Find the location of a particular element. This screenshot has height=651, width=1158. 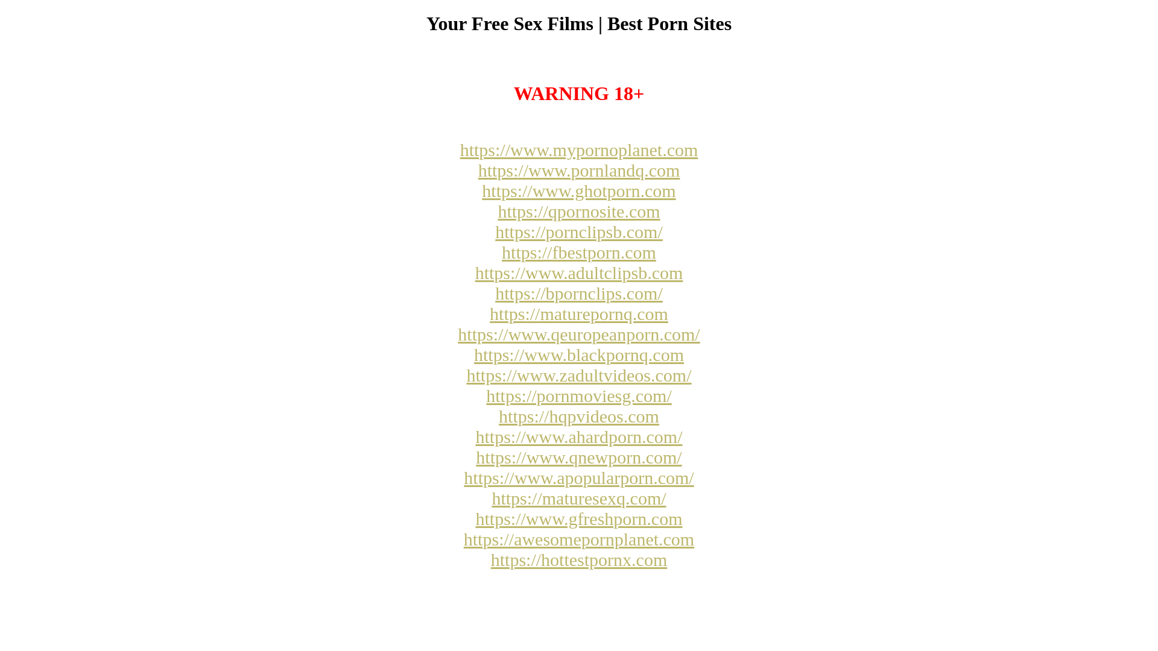

https://www.adultclipsb.com is located at coordinates (579, 272).